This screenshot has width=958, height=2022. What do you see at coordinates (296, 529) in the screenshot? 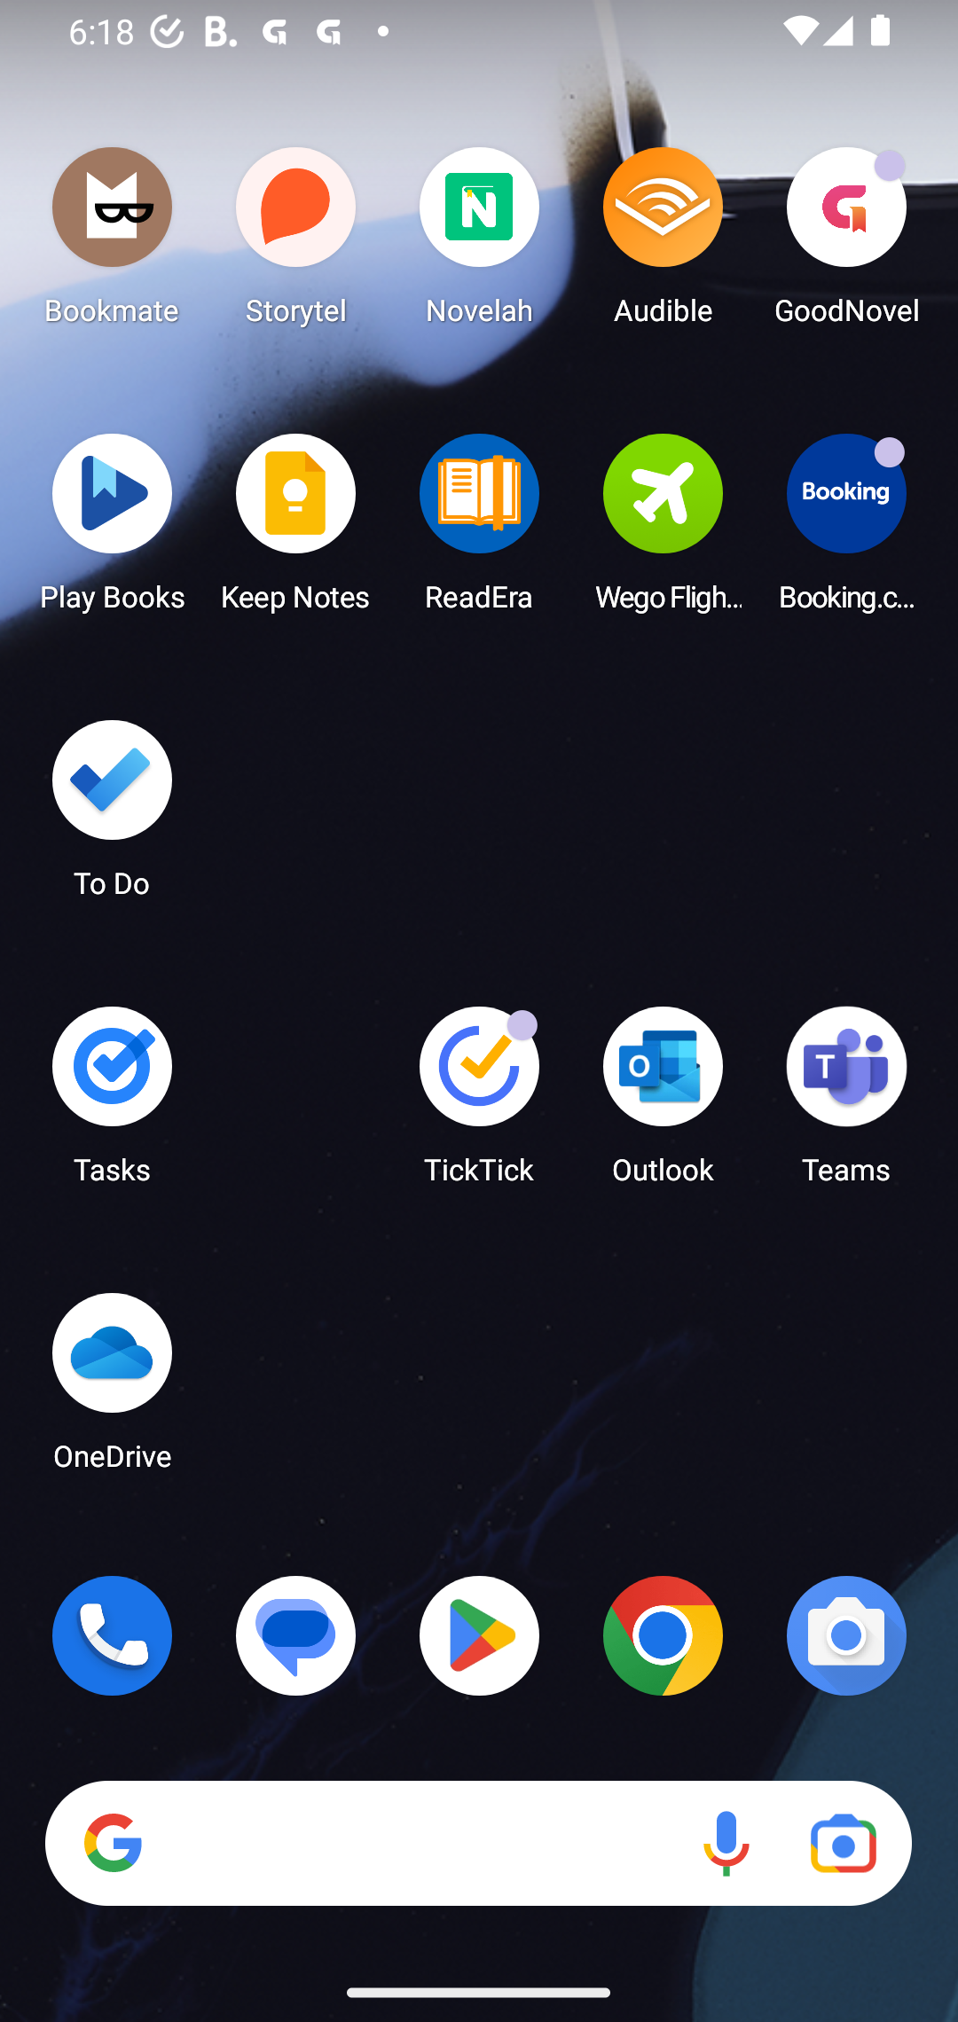
I see `Keep Notes` at bounding box center [296, 529].